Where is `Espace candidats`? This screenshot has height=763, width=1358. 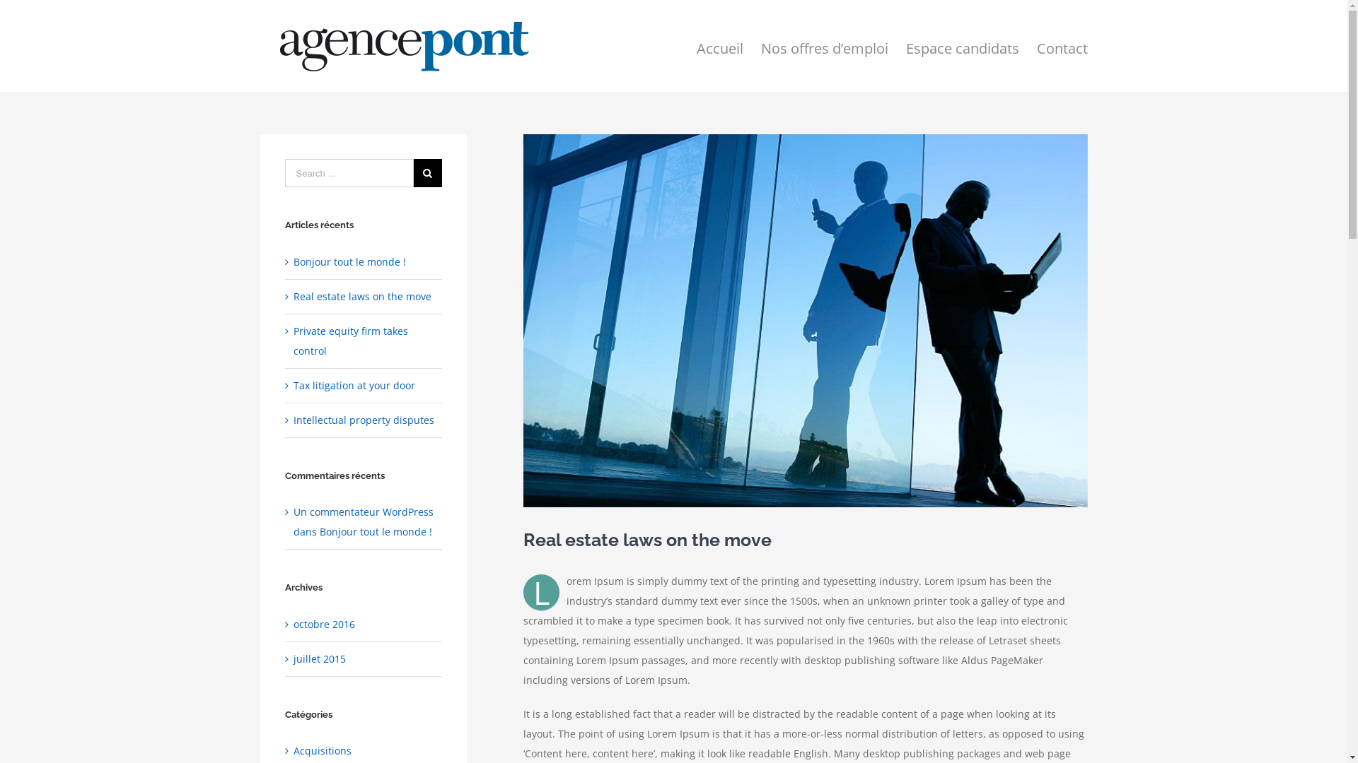 Espace candidats is located at coordinates (962, 46).